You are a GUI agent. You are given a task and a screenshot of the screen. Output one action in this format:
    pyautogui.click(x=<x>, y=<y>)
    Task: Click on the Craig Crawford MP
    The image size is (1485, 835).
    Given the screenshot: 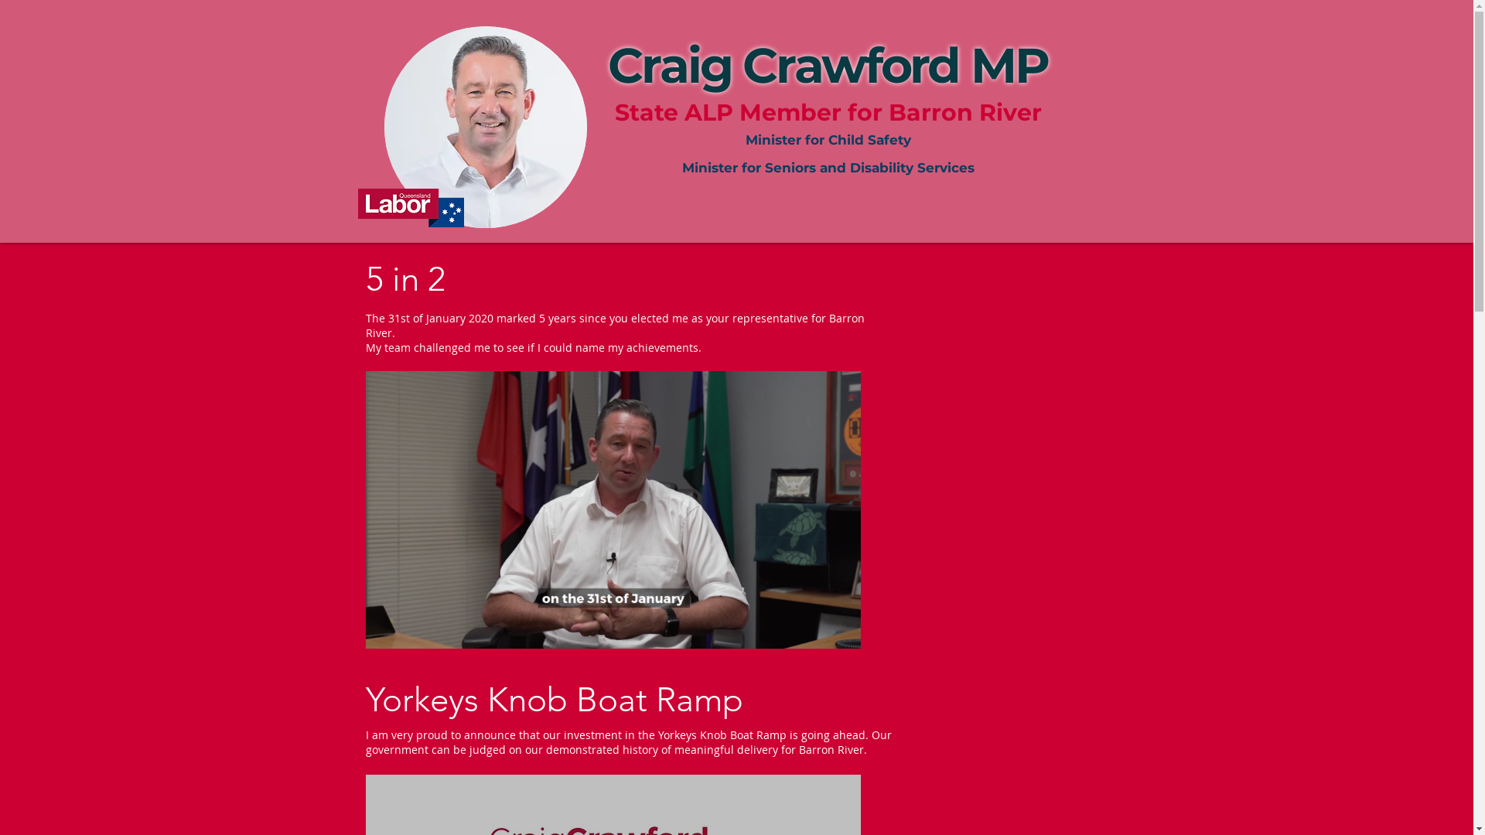 What is the action you would take?
    pyautogui.click(x=828, y=77)
    